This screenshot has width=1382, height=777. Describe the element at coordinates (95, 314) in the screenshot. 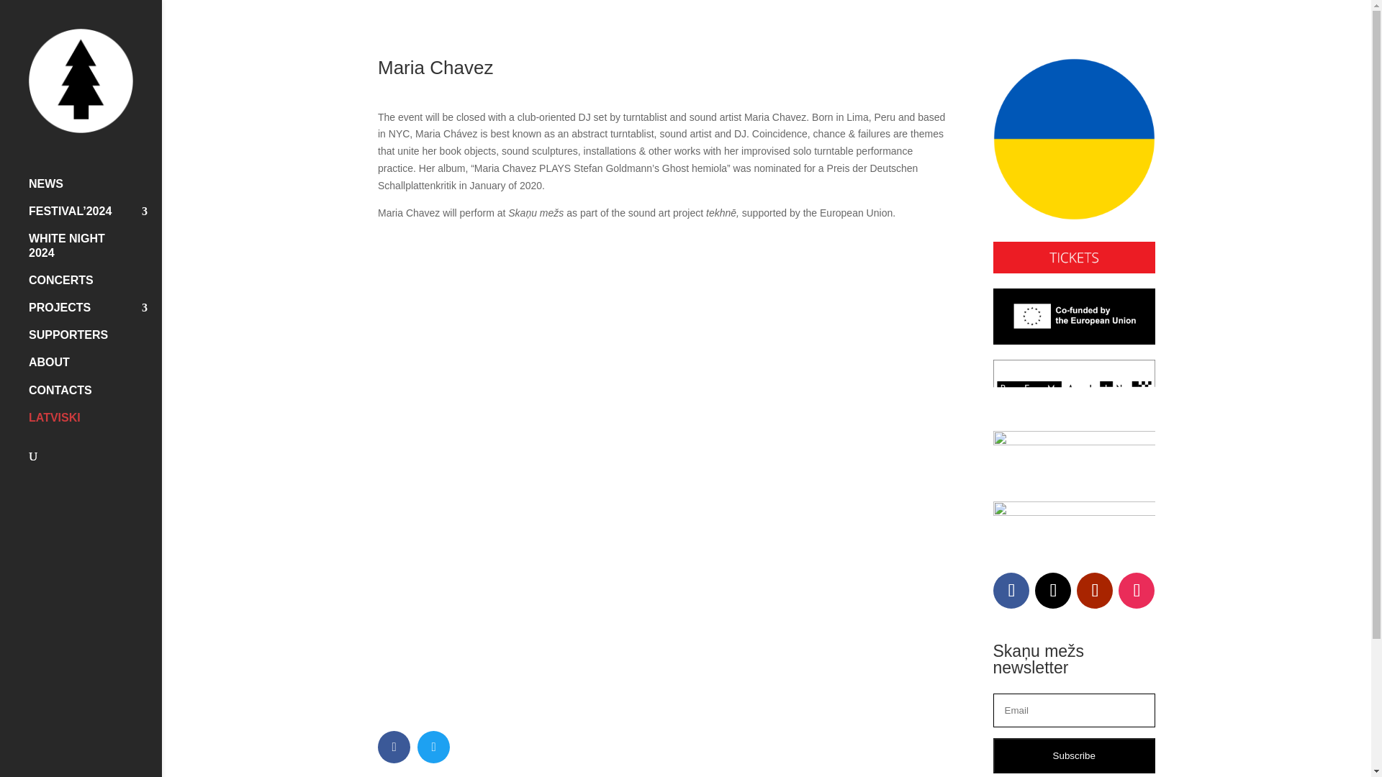

I see `PROJECTS` at that location.